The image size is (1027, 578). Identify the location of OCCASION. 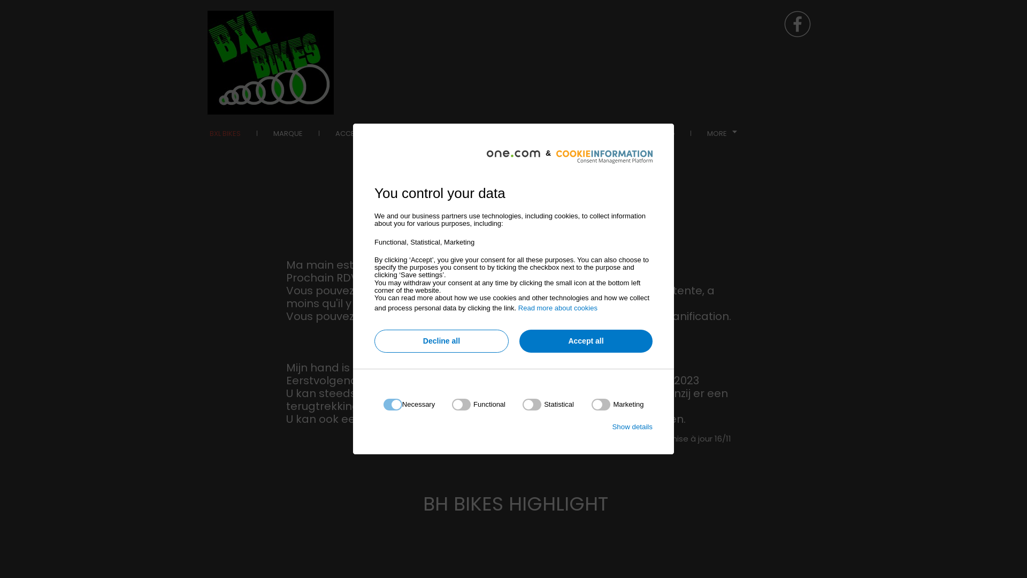
(550, 133).